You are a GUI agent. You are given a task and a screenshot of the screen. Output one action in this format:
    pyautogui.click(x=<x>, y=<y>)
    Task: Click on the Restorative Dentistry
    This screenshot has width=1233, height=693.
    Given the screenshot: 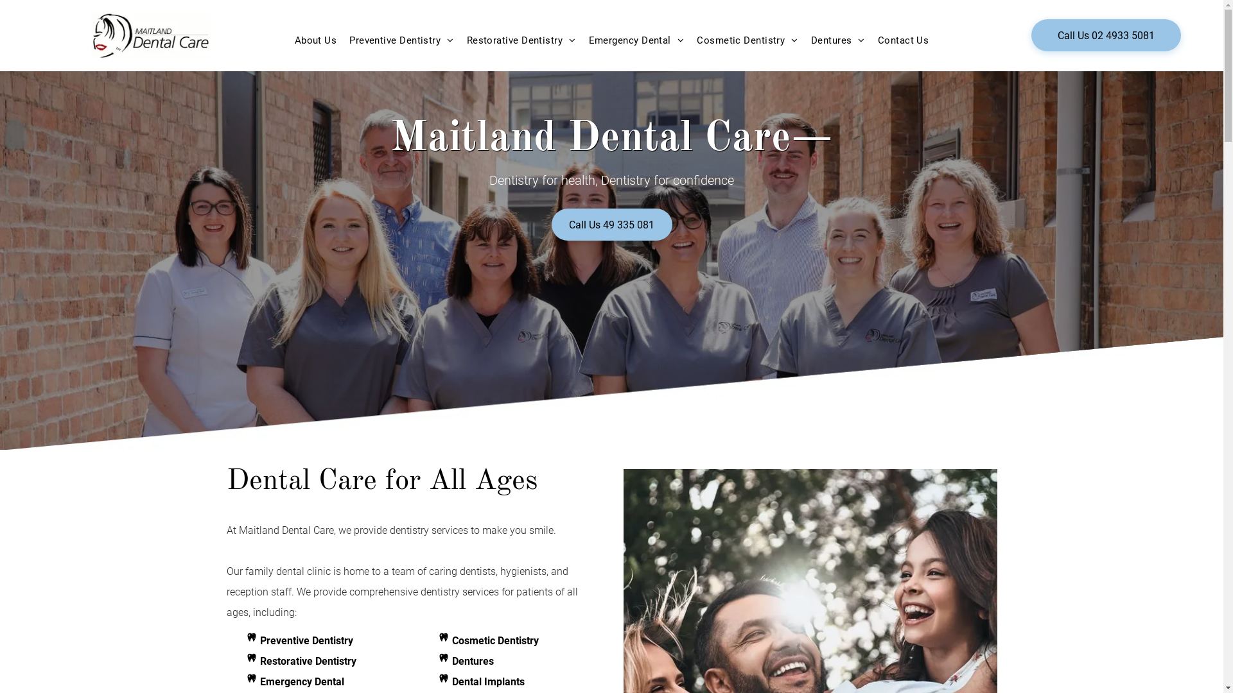 What is the action you would take?
    pyautogui.click(x=308, y=661)
    